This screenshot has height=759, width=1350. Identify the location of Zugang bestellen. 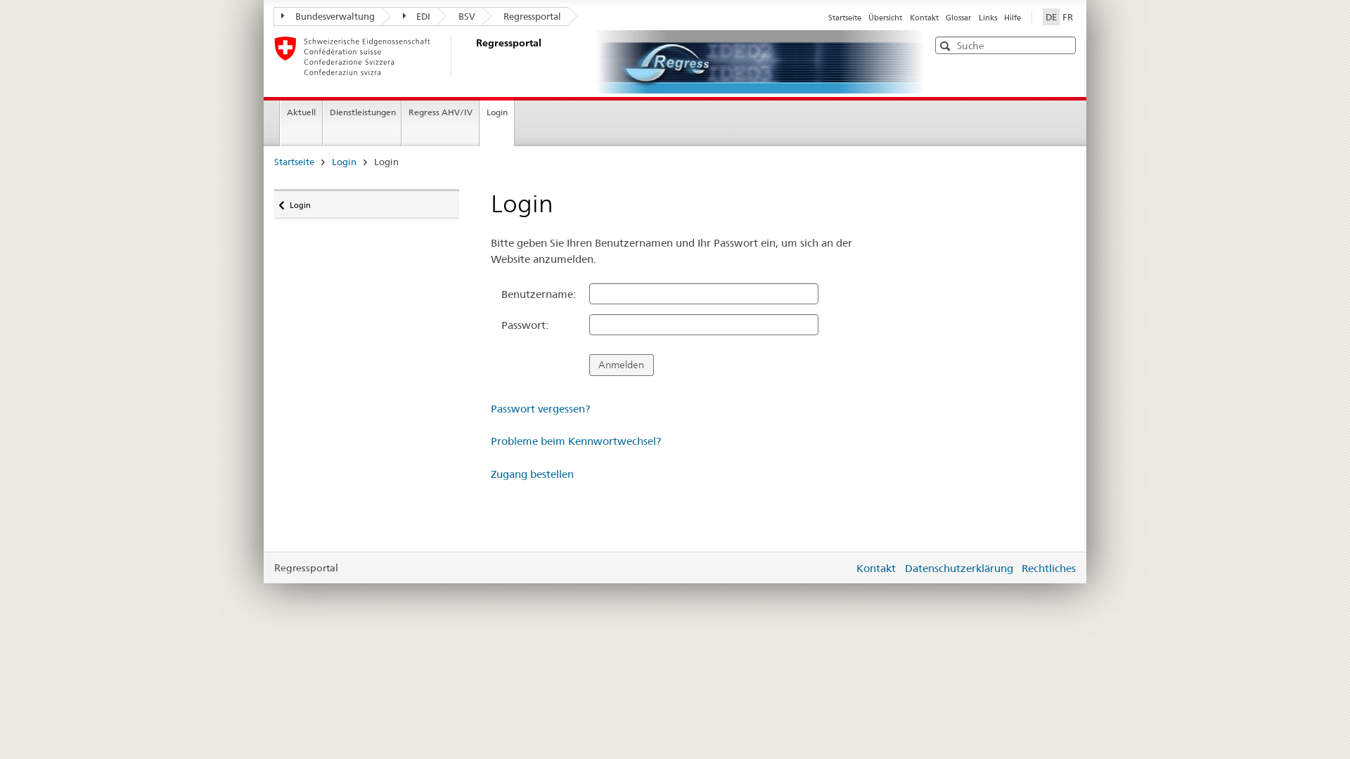
(532, 474).